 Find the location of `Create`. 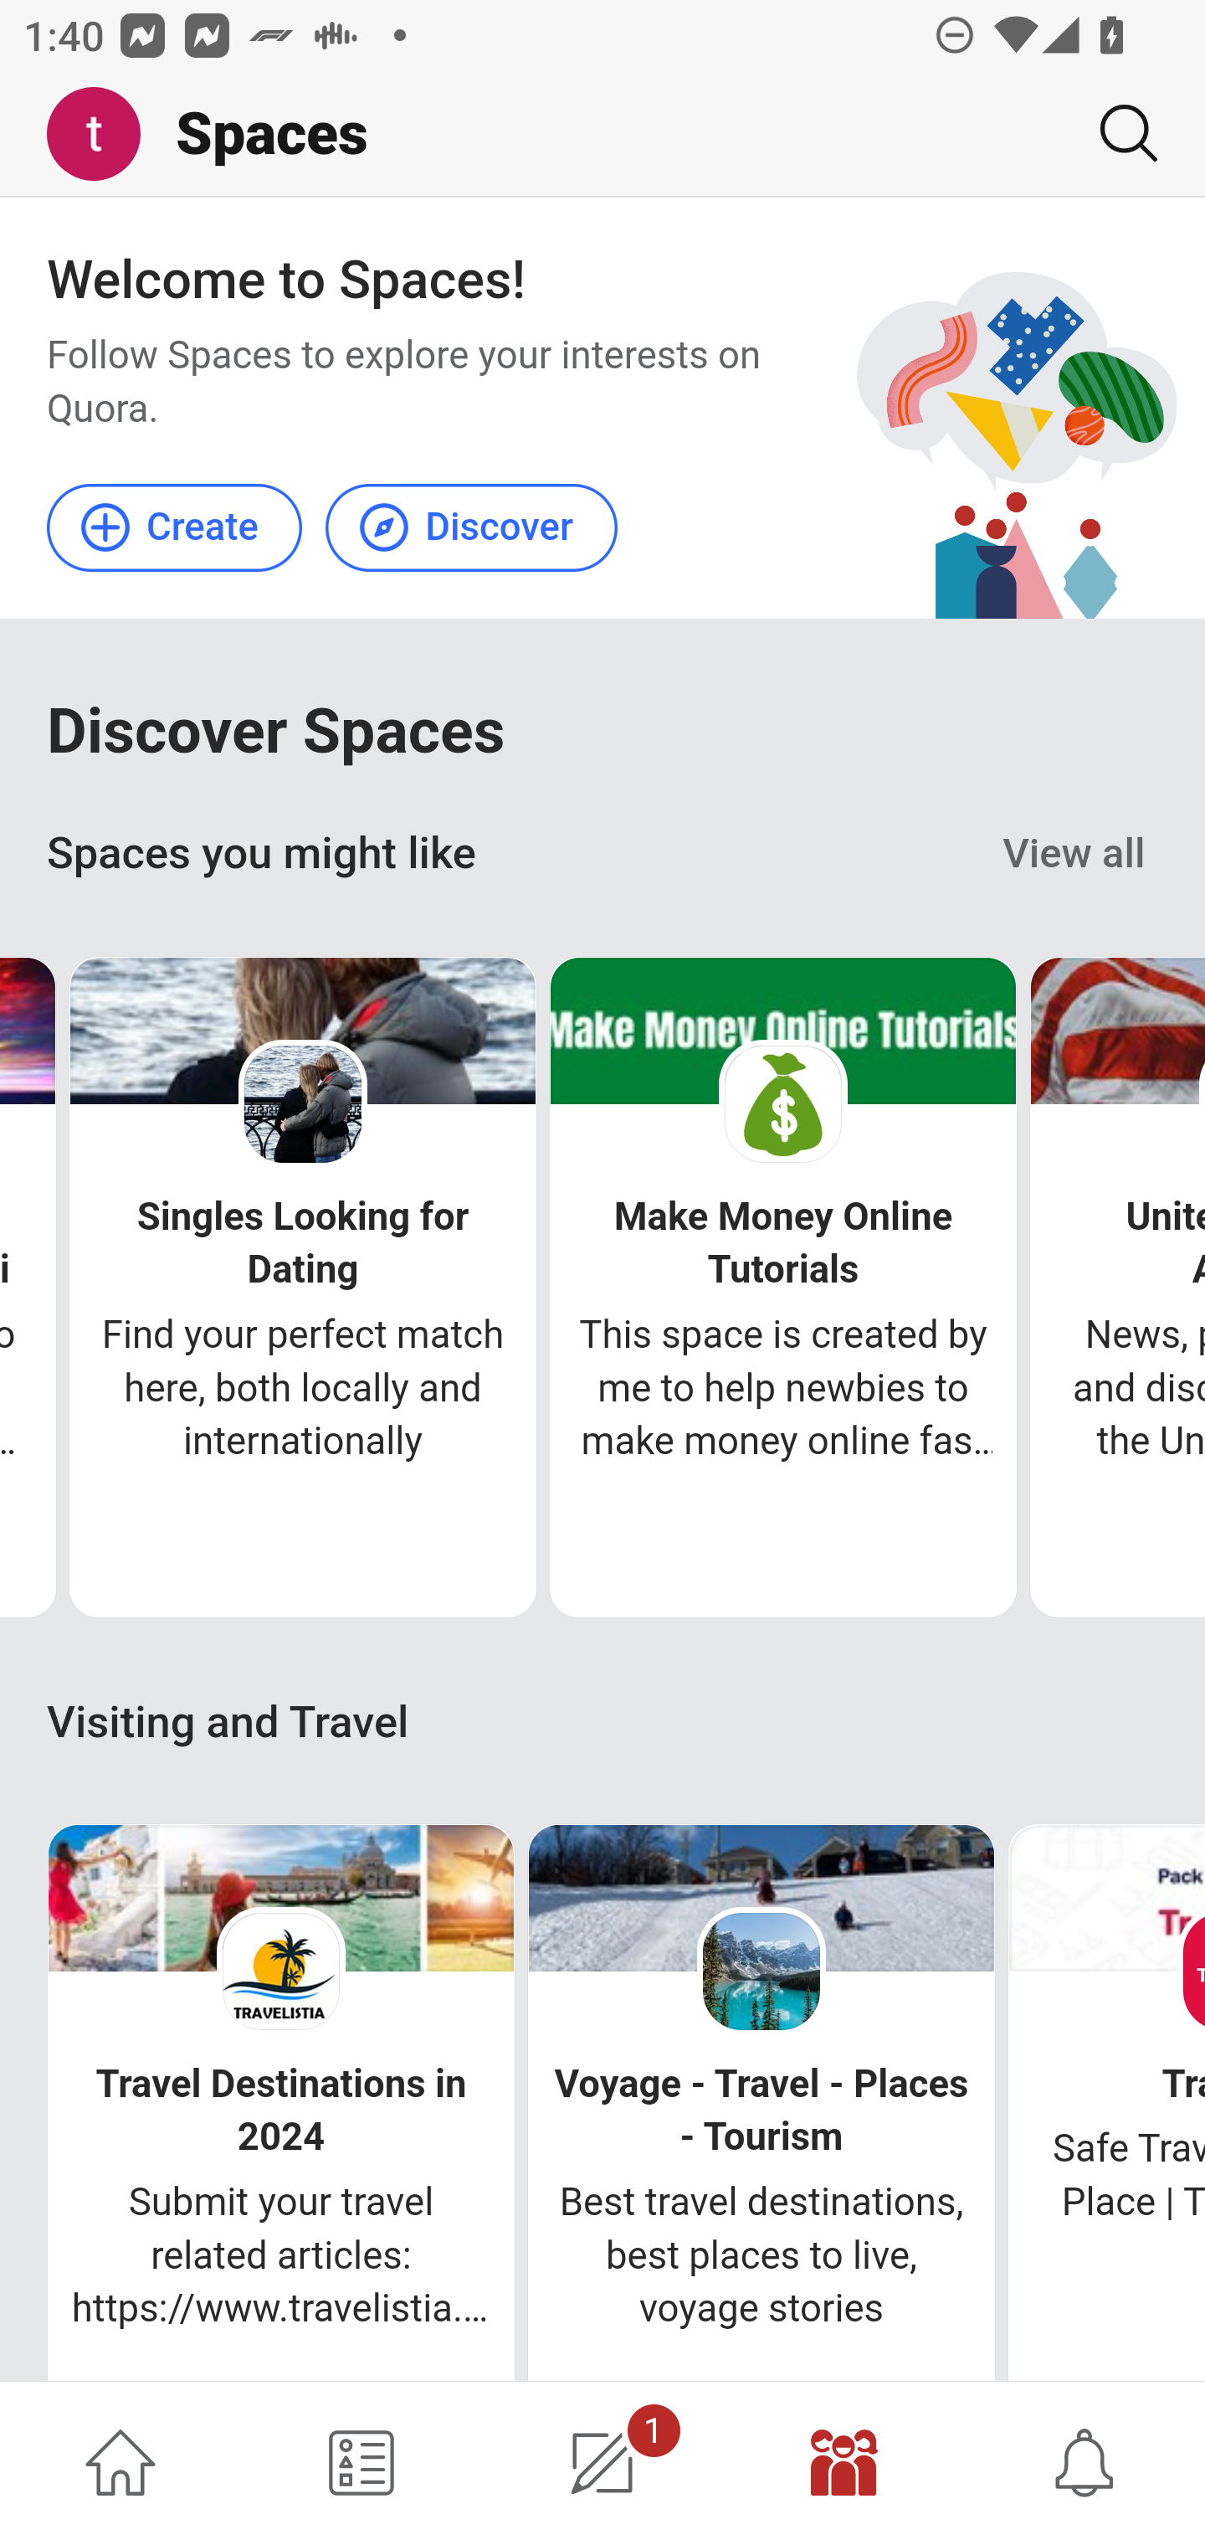

Create is located at coordinates (176, 527).